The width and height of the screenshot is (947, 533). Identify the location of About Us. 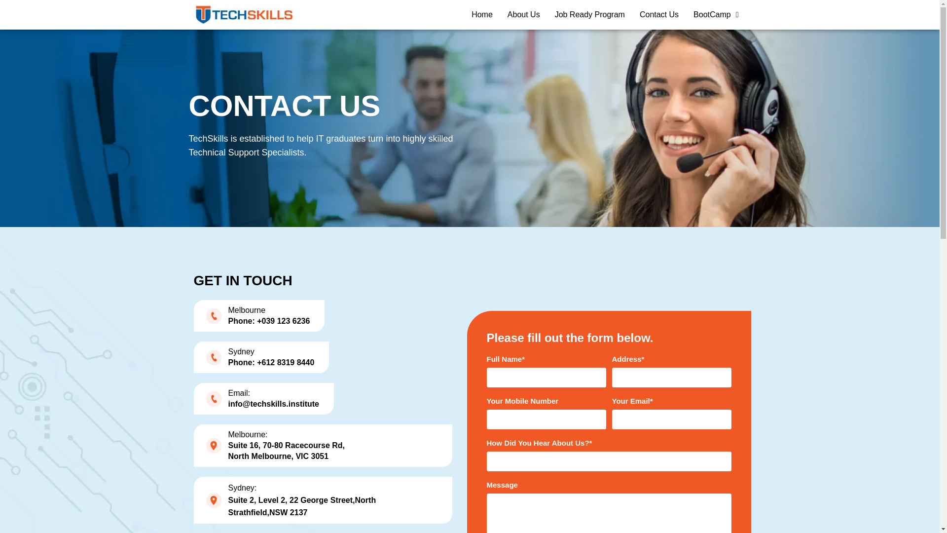
(523, 14).